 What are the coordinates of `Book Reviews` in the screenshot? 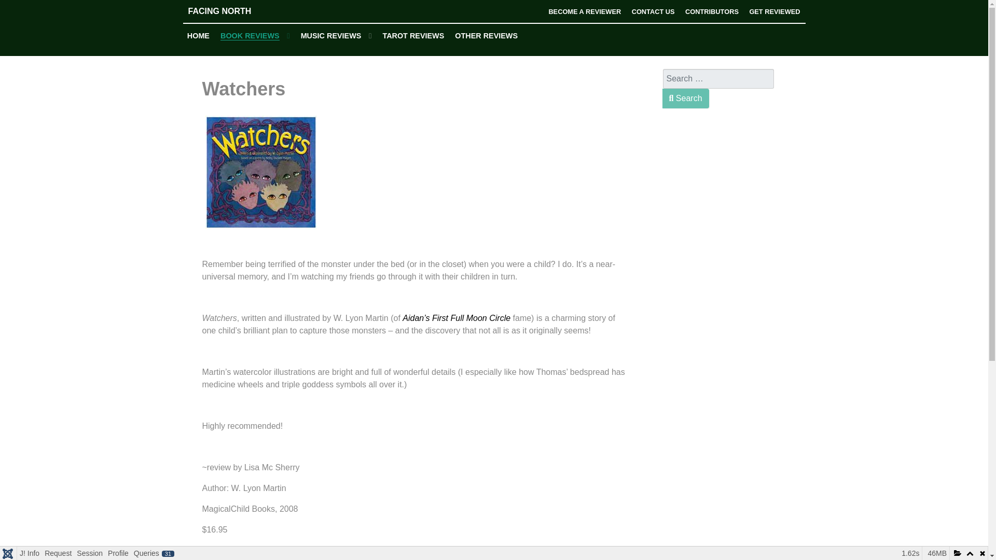 It's located at (255, 36).